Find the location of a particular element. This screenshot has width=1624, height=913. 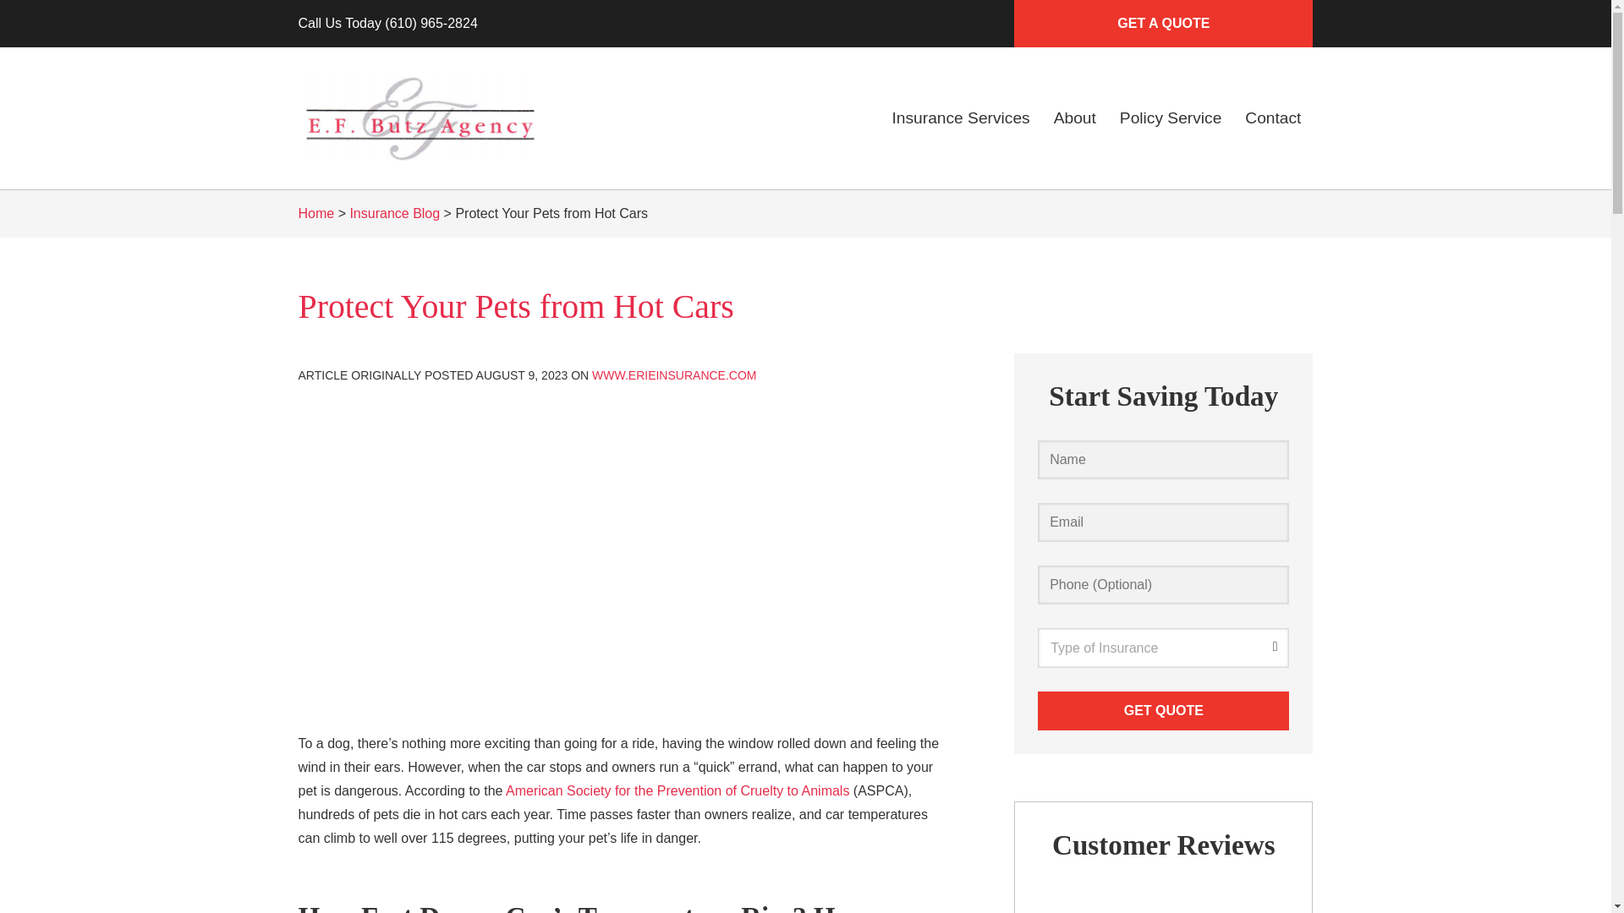

Insurance Services is located at coordinates (960, 118).